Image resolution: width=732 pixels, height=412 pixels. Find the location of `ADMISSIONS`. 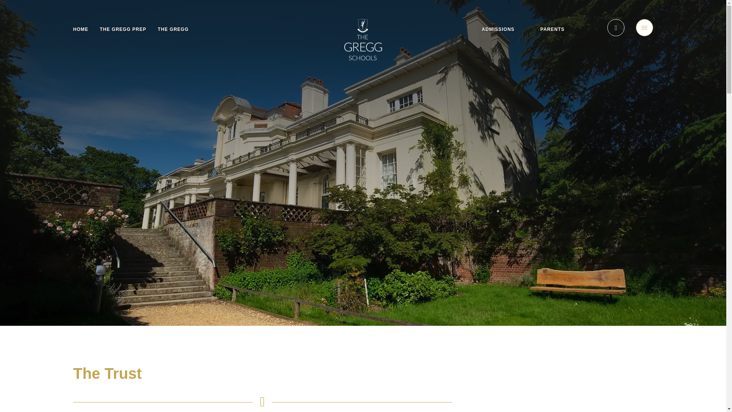

ADMISSIONS is located at coordinates (498, 29).